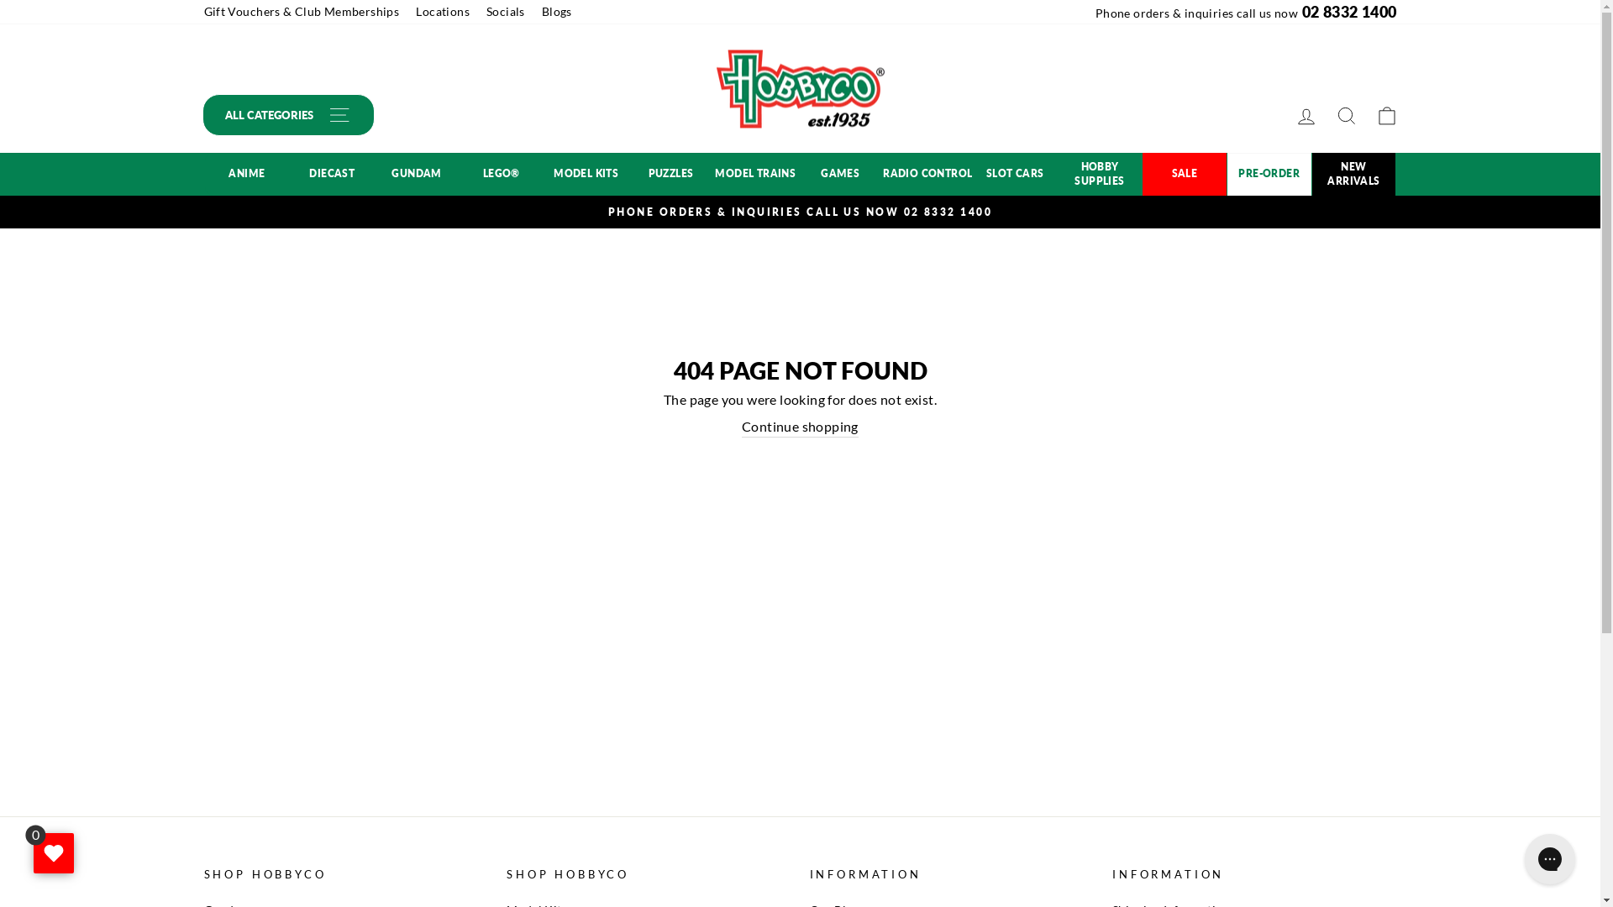 This screenshot has width=1613, height=907. Describe the element at coordinates (586, 175) in the screenshot. I see `MODEL KITS` at that location.